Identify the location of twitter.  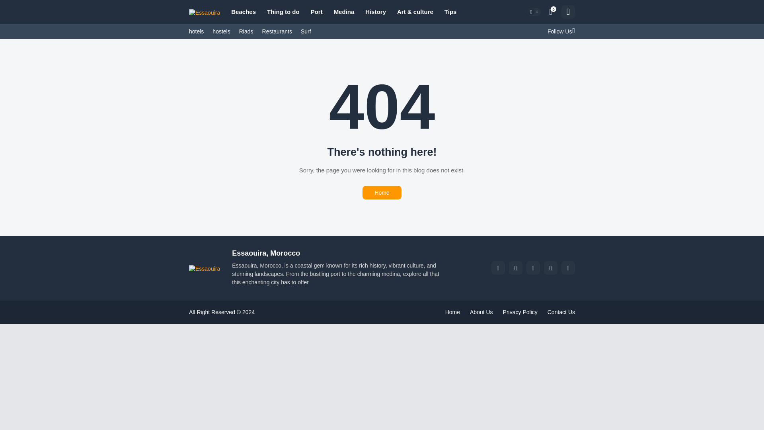
(516, 268).